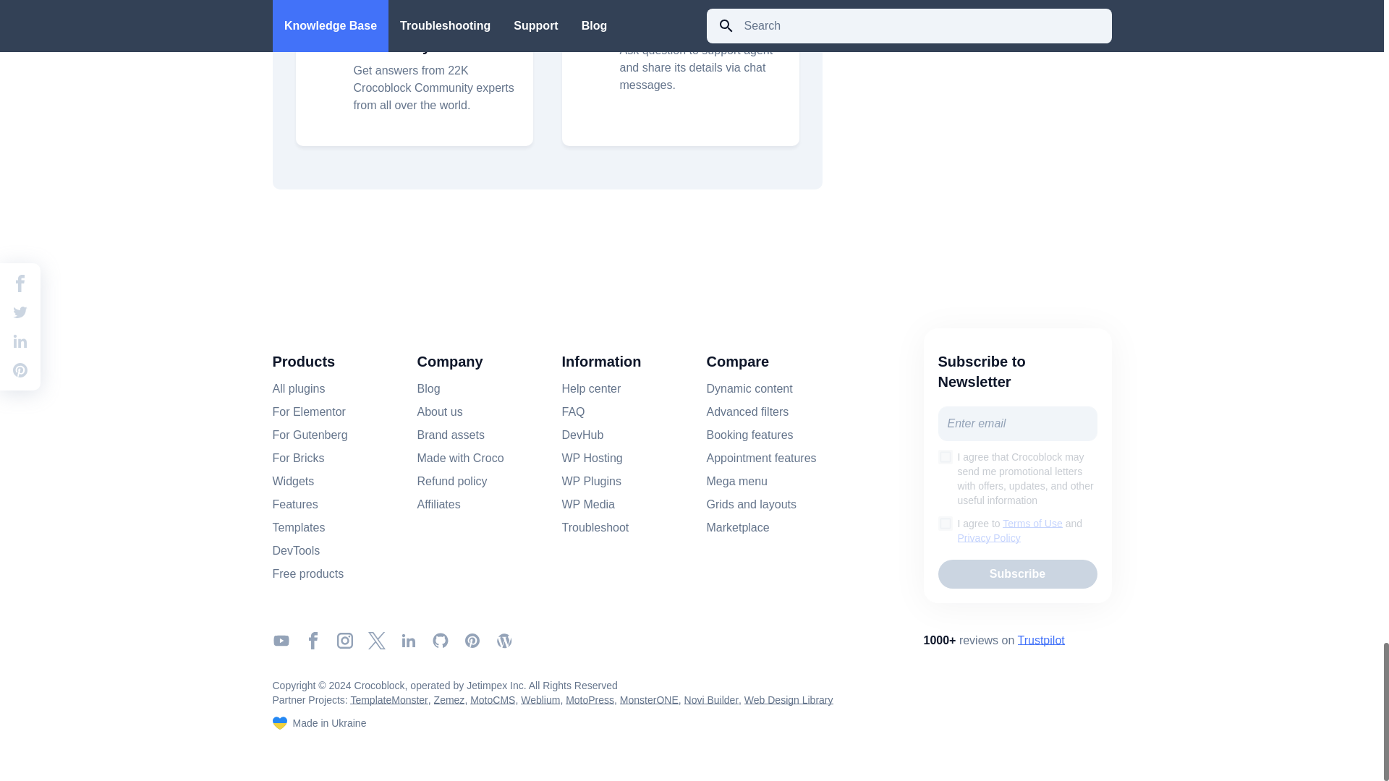  What do you see at coordinates (428, 388) in the screenshot?
I see `Blog` at bounding box center [428, 388].